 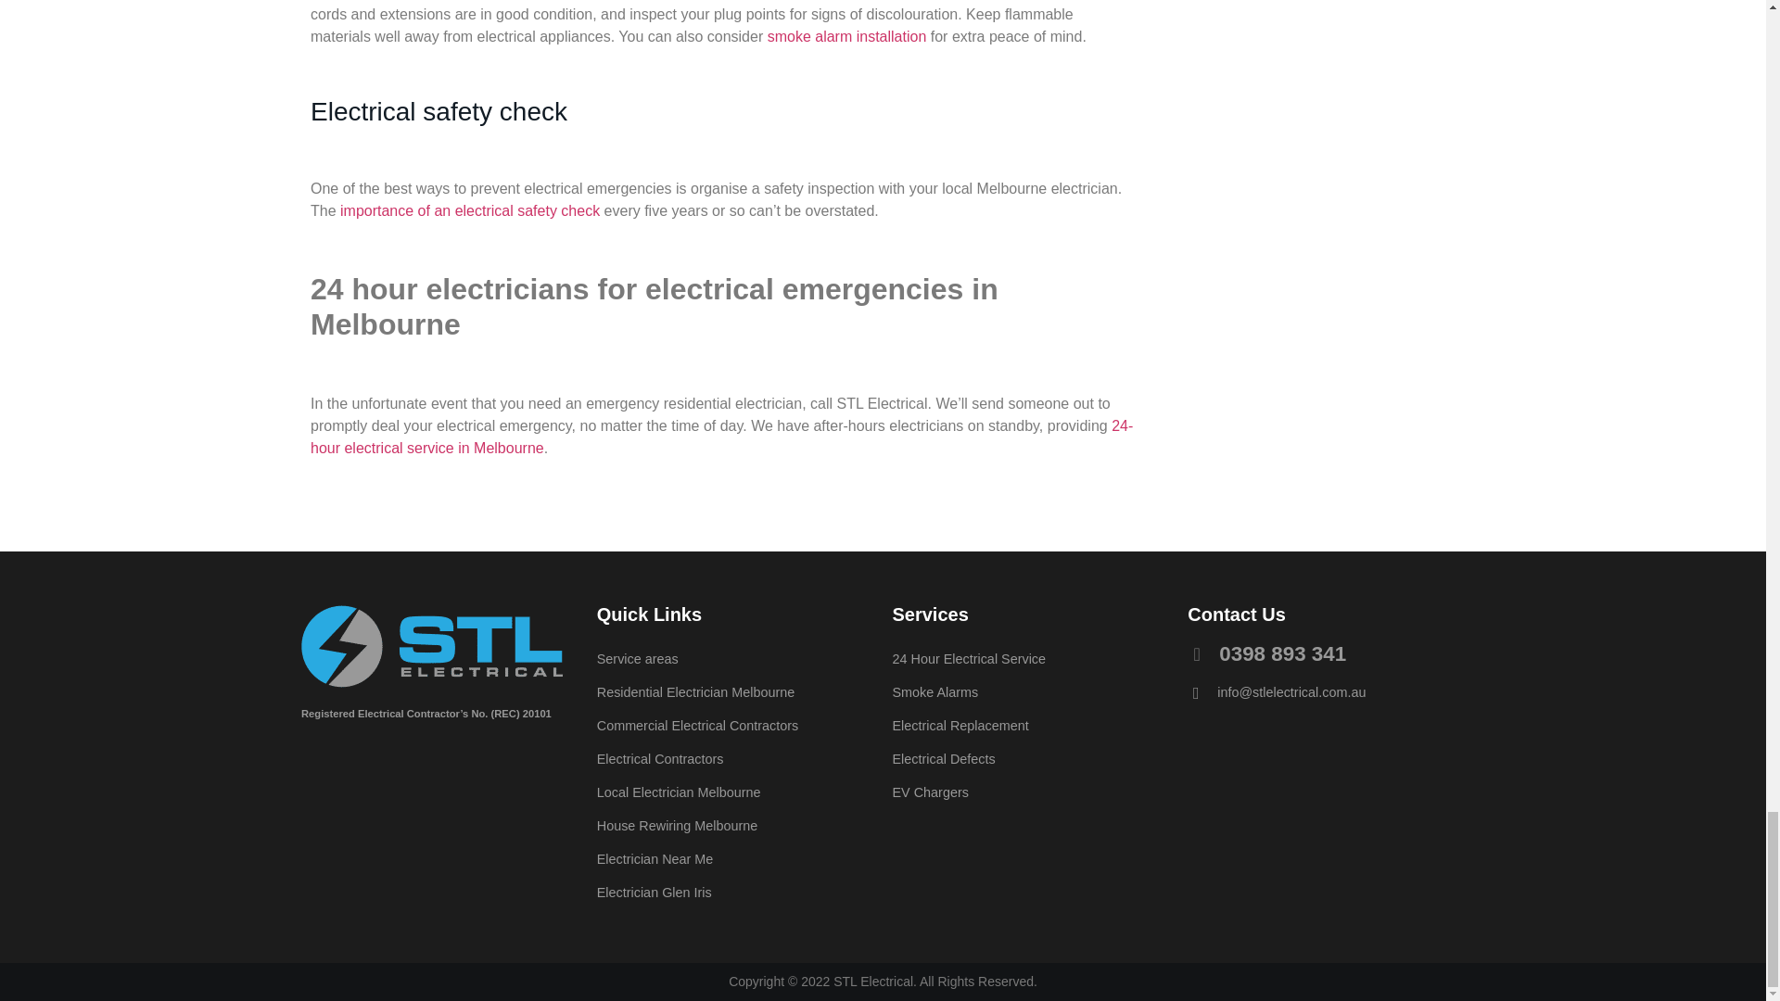 I want to click on Service areas, so click(x=734, y=659).